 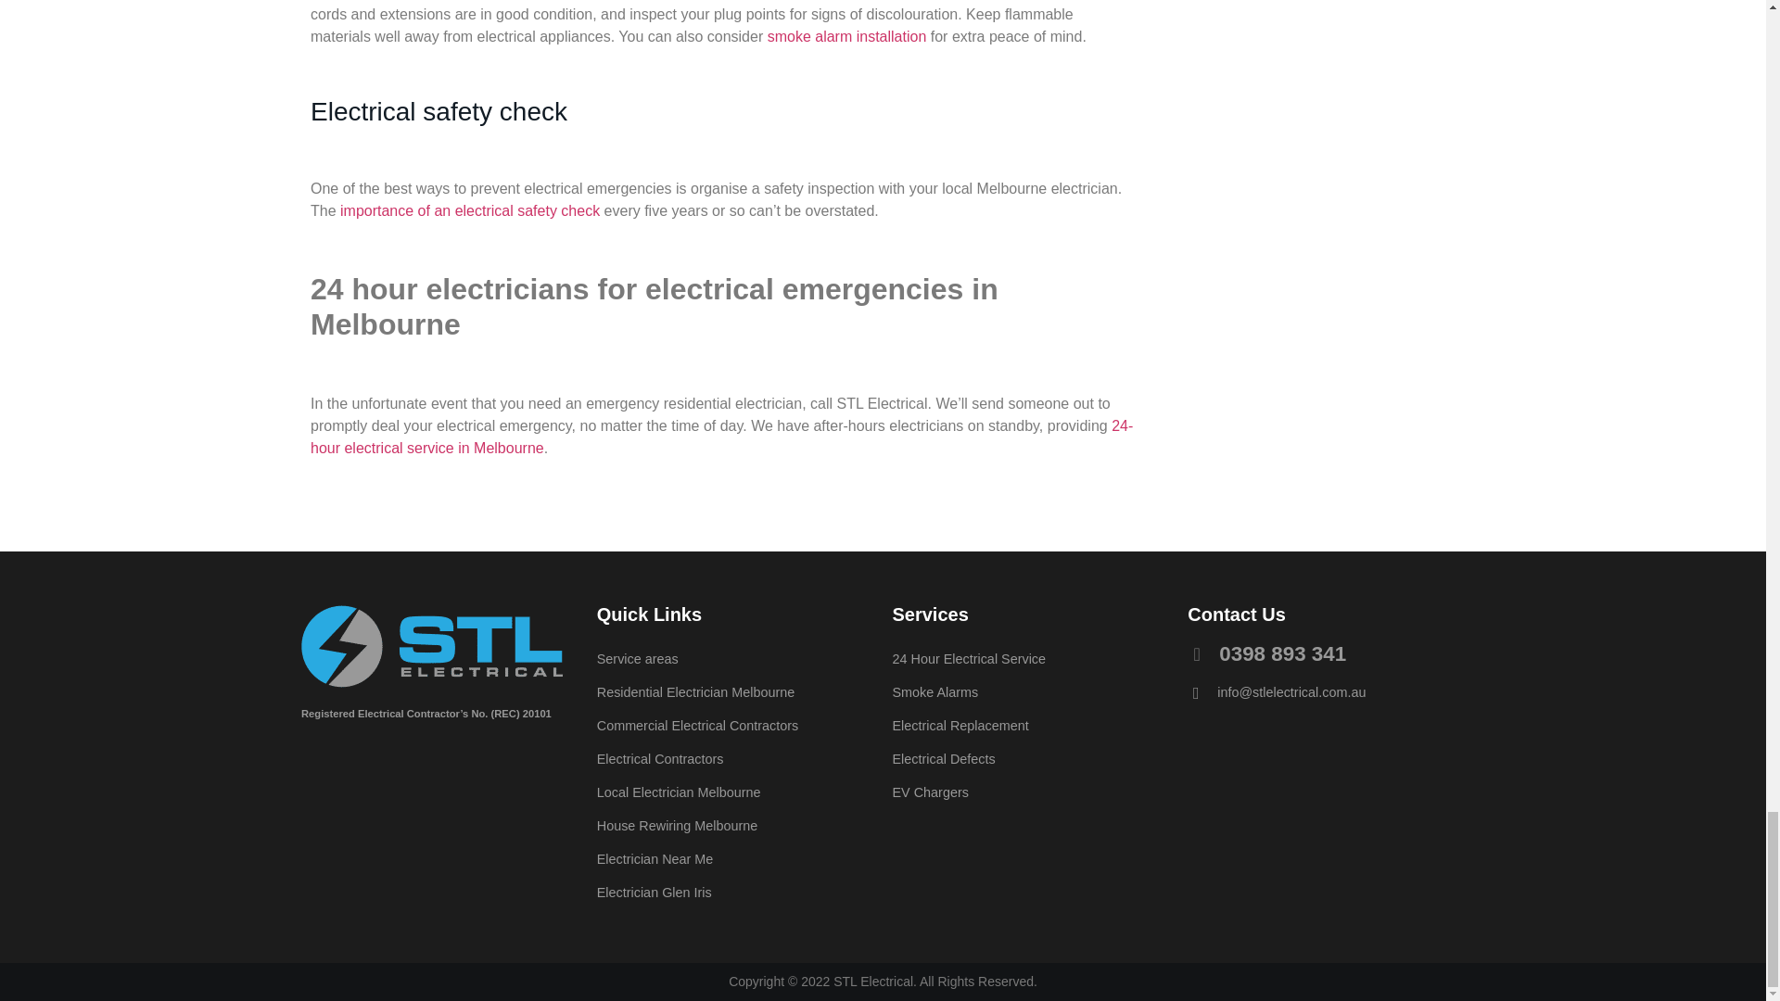 I want to click on Service areas, so click(x=734, y=659).